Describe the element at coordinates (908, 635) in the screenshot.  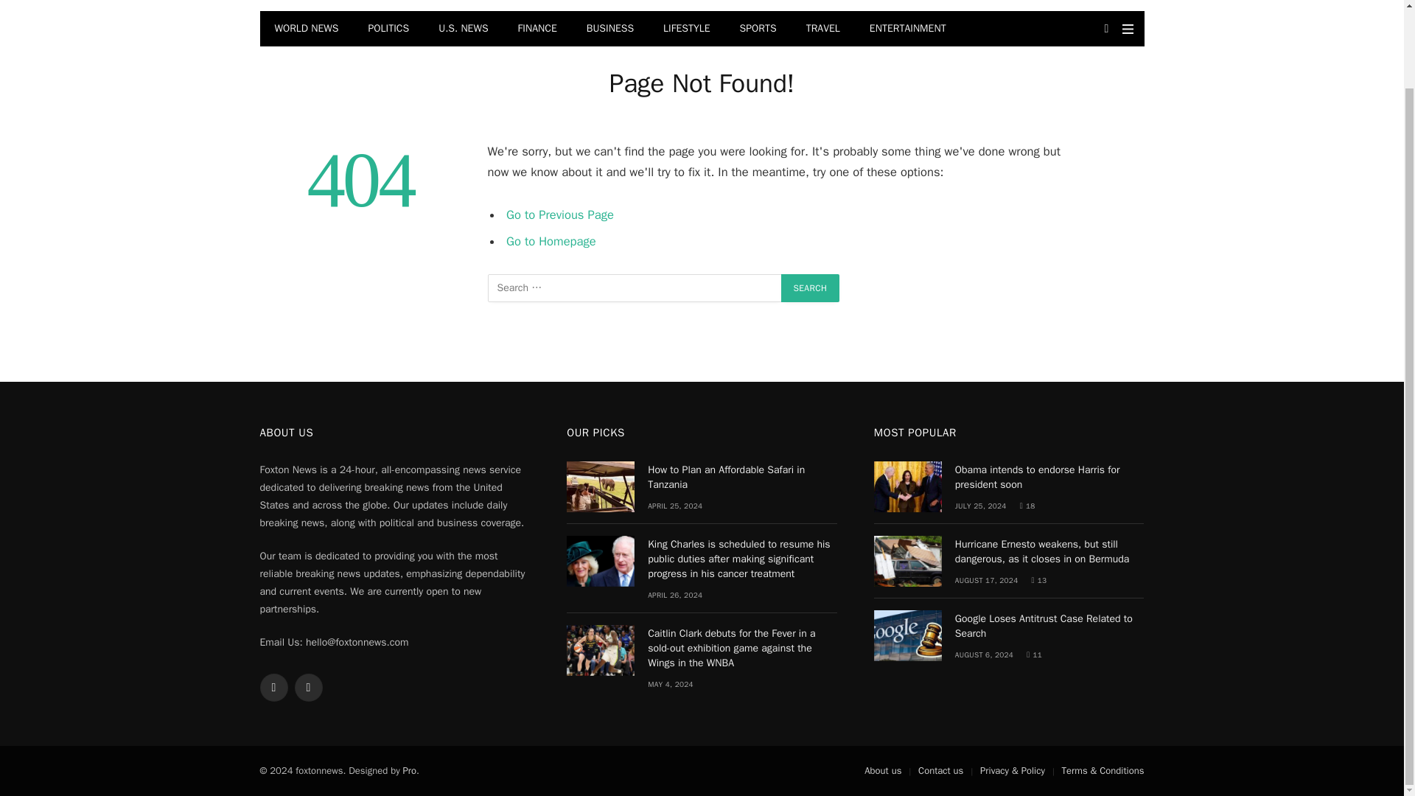
I see `Google Loses Antitrust Case Related to Search` at that location.